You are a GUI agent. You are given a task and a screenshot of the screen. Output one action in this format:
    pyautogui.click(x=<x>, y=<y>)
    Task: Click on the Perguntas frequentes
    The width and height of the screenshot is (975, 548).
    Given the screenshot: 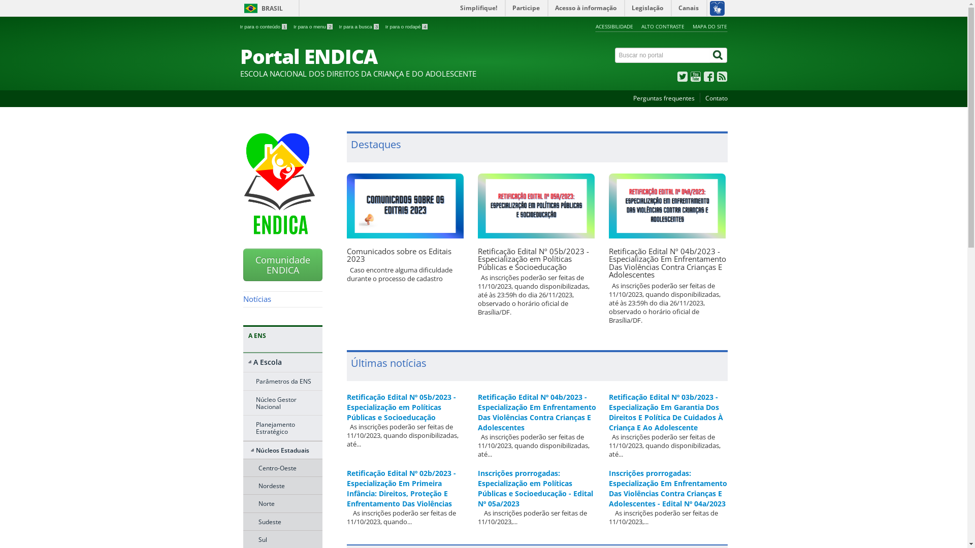 What is the action you would take?
    pyautogui.click(x=663, y=98)
    